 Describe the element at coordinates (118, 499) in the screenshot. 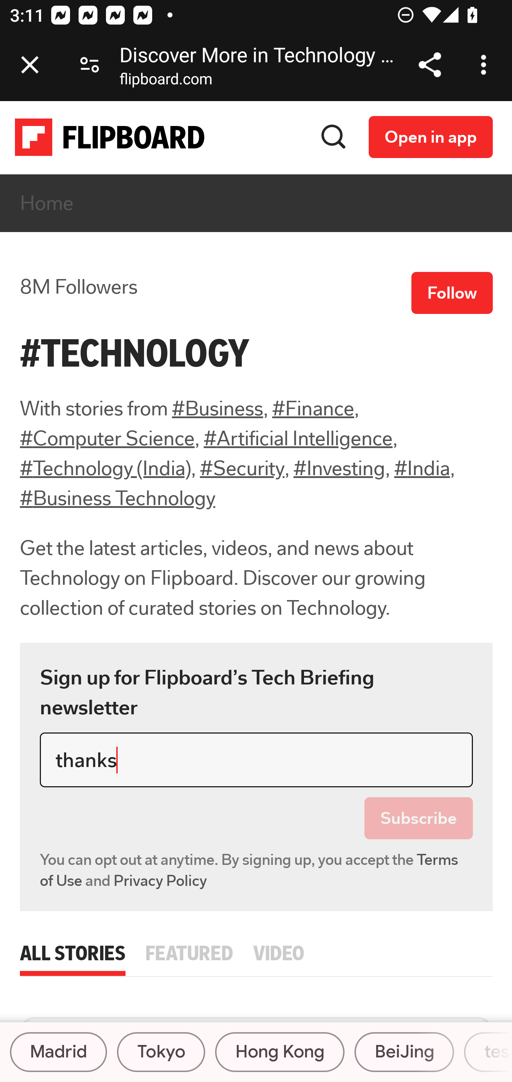

I see `# Business Technology # Business Technology` at that location.